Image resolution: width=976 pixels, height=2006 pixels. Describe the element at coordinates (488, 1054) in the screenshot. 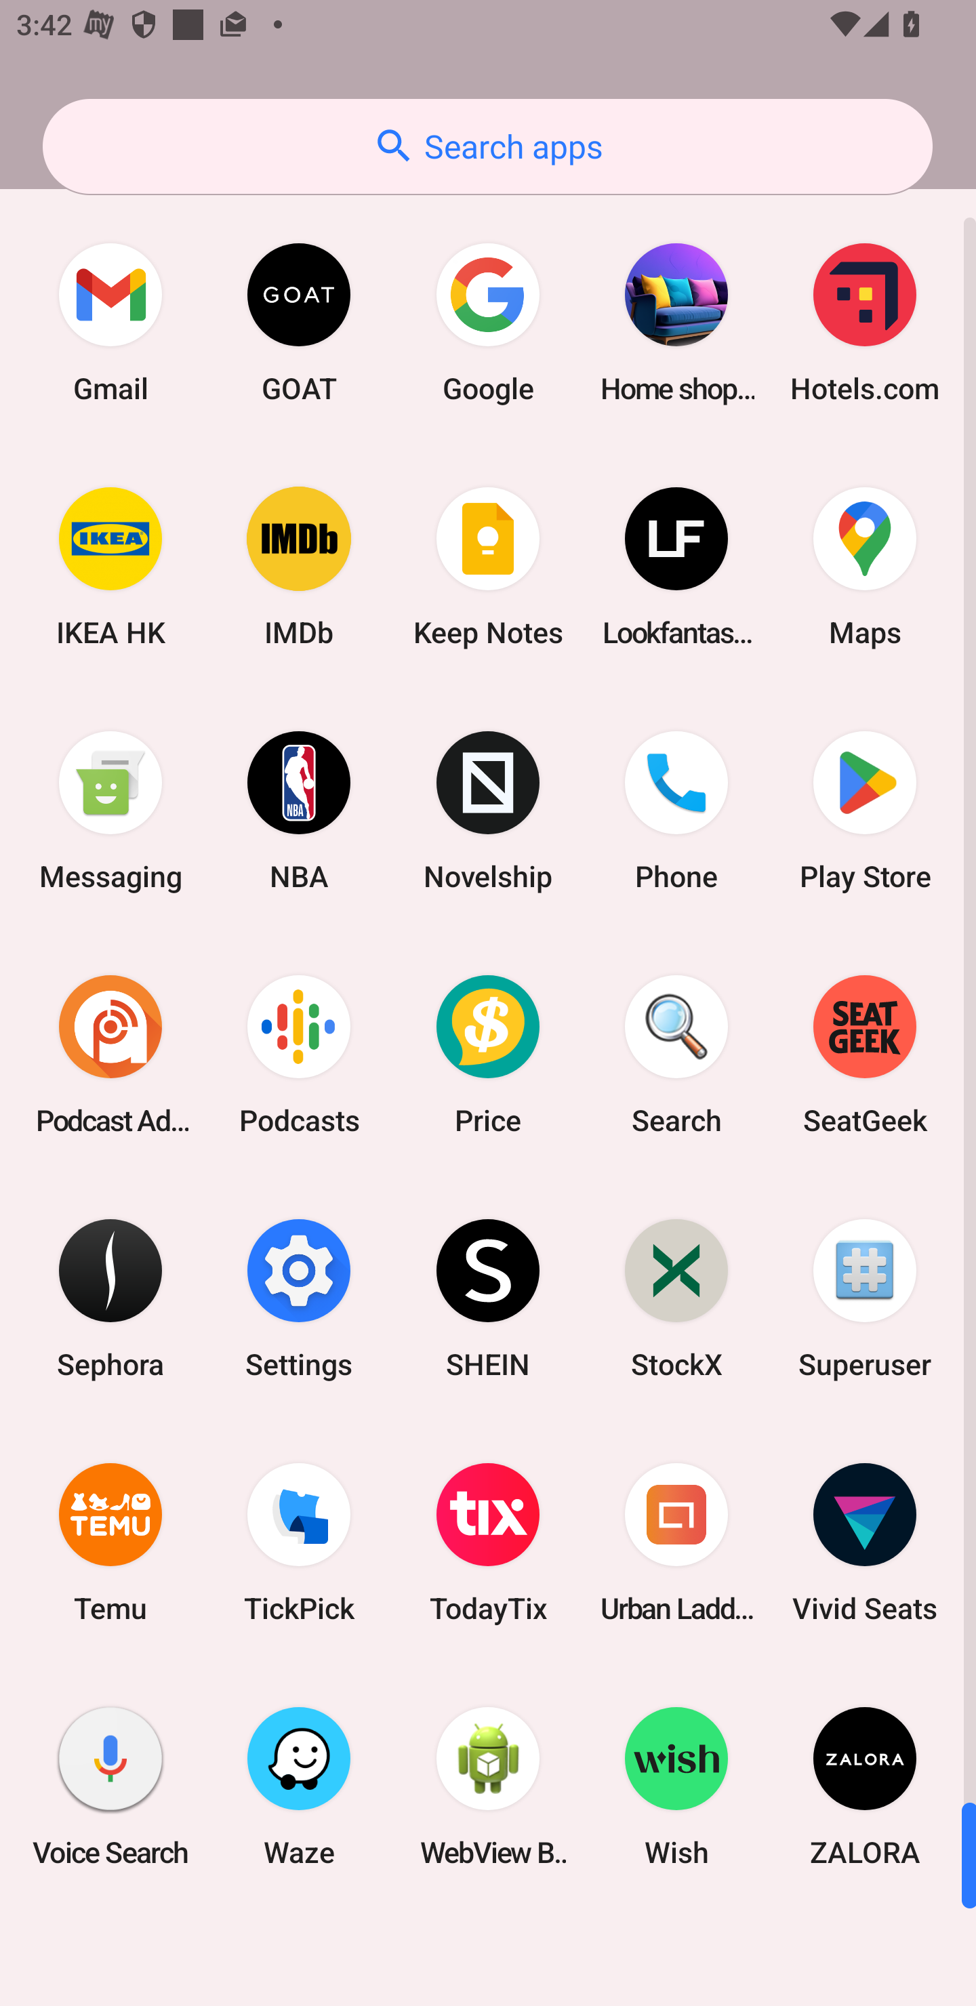

I see `Price` at that location.